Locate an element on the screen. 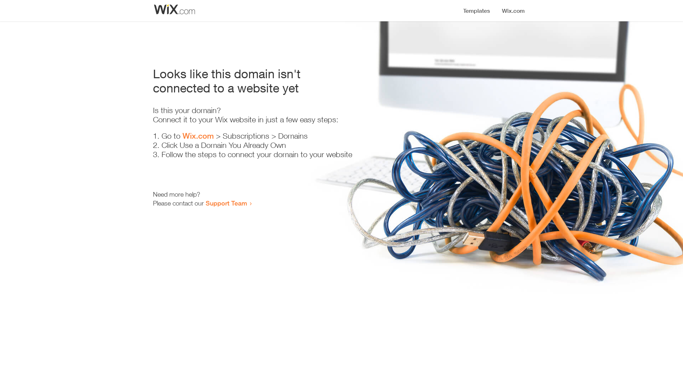 The height and width of the screenshot is (384, 683). Support Team is located at coordinates (226, 203).